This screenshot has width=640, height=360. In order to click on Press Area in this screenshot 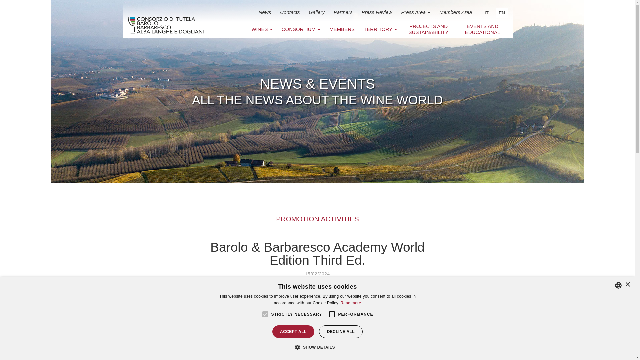, I will do `click(415, 11)`.